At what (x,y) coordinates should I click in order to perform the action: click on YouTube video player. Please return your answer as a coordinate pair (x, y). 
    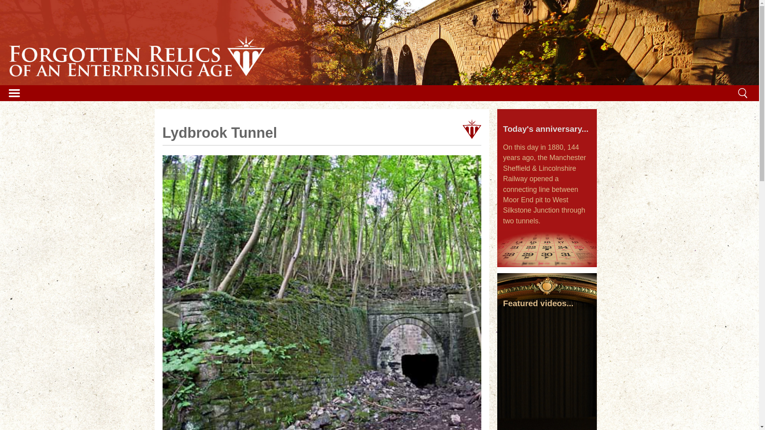
    Looking at the image, I should click on (547, 392).